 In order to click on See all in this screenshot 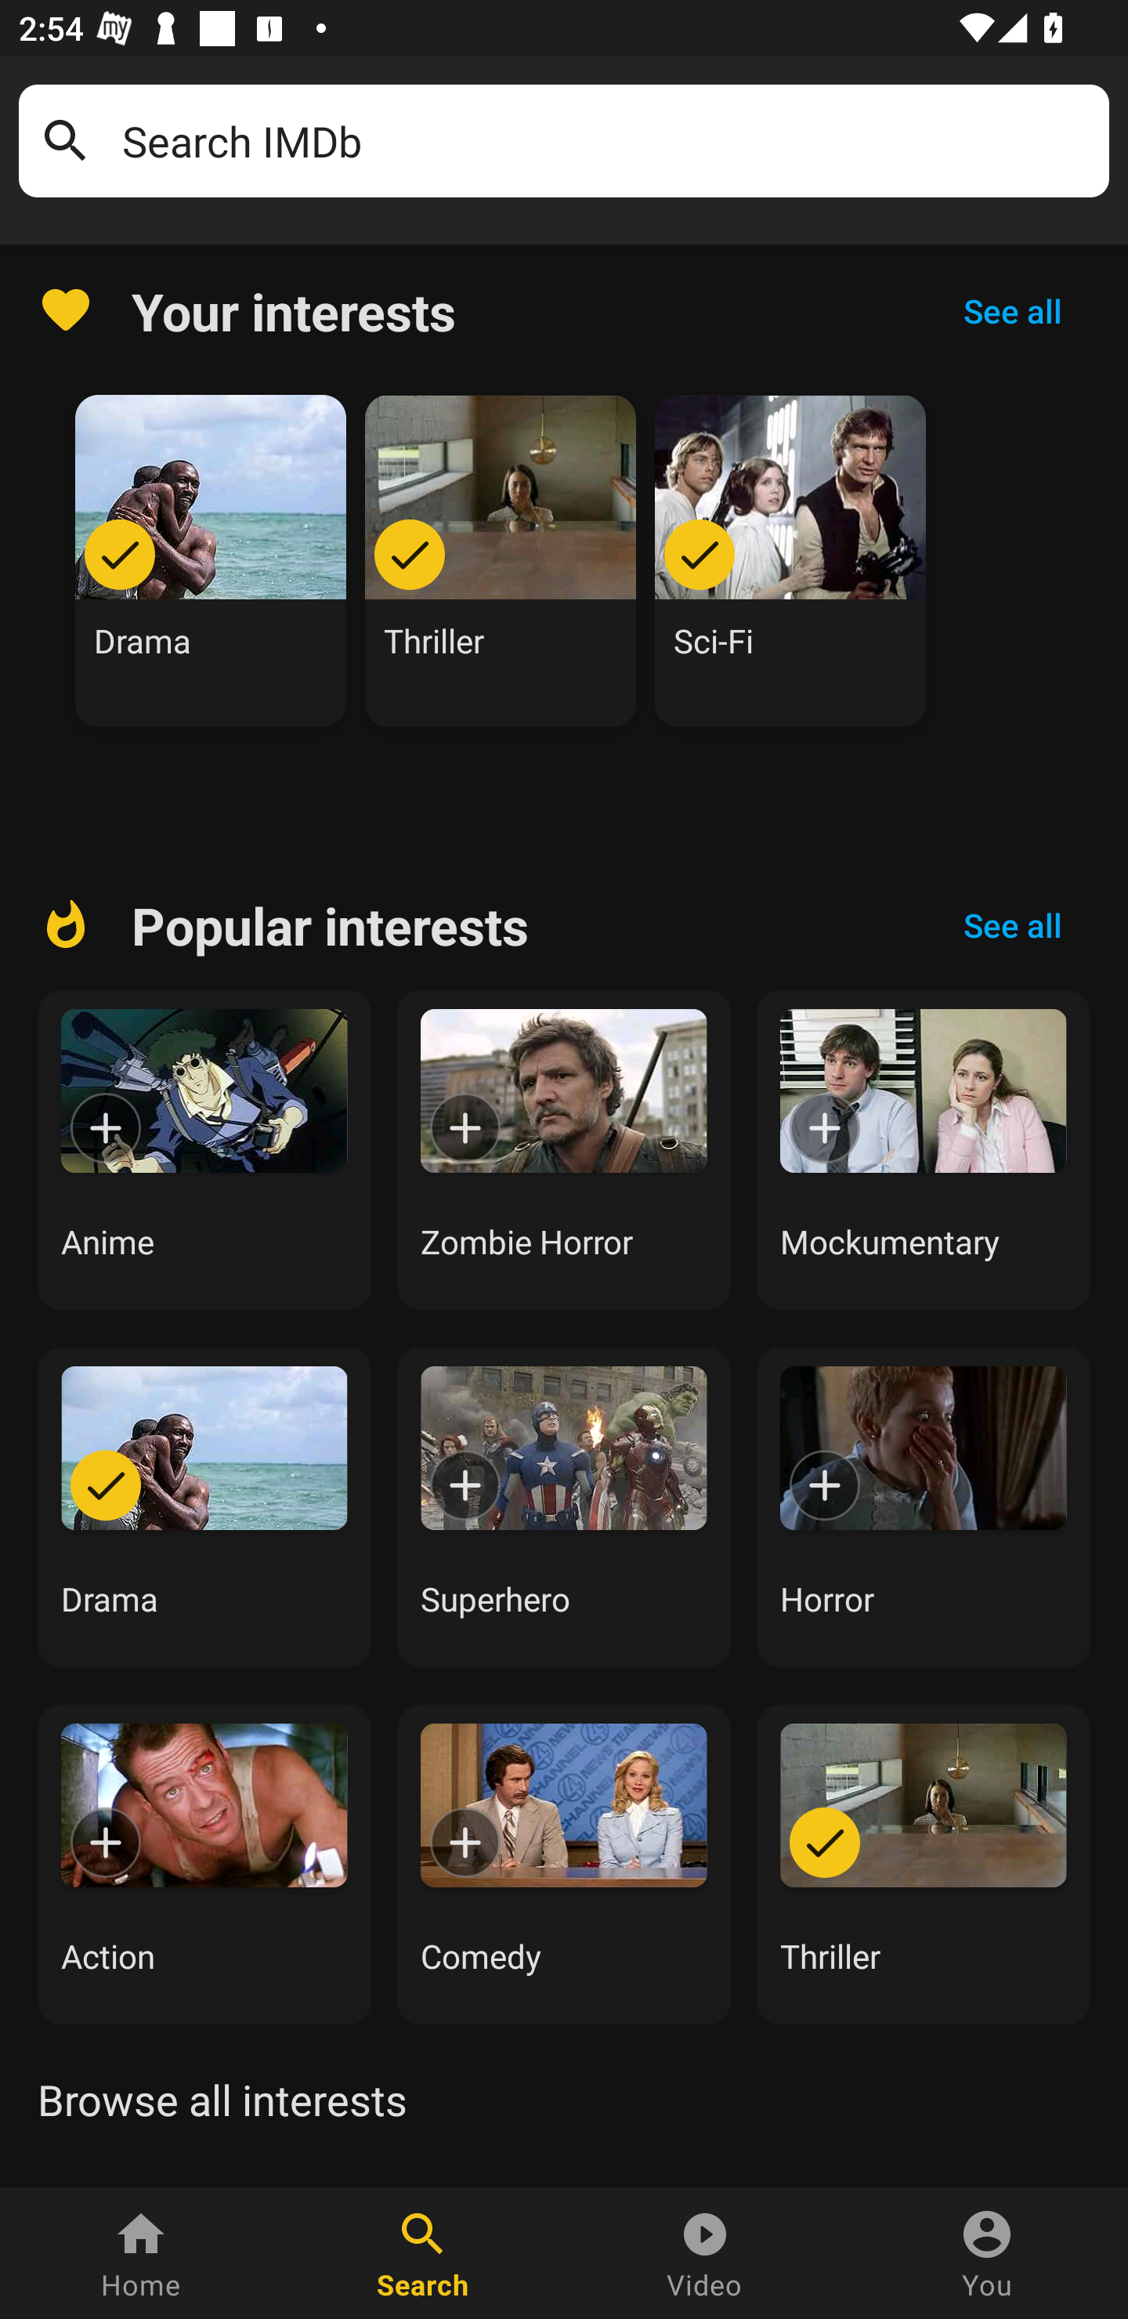, I will do `click(1012, 925)`.